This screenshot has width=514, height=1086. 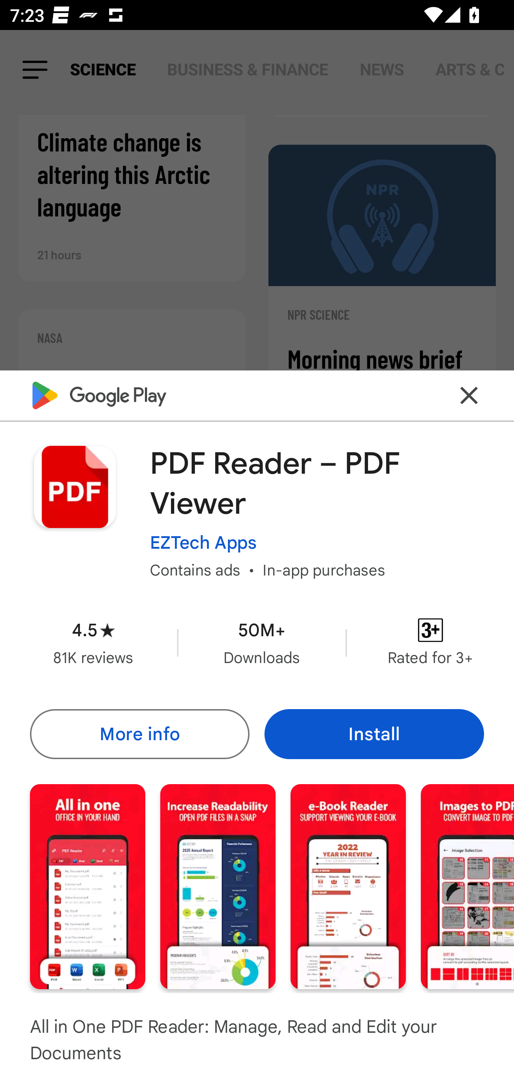 What do you see at coordinates (87, 887) in the screenshot?
I see `Screenshot "1" of "7"` at bounding box center [87, 887].